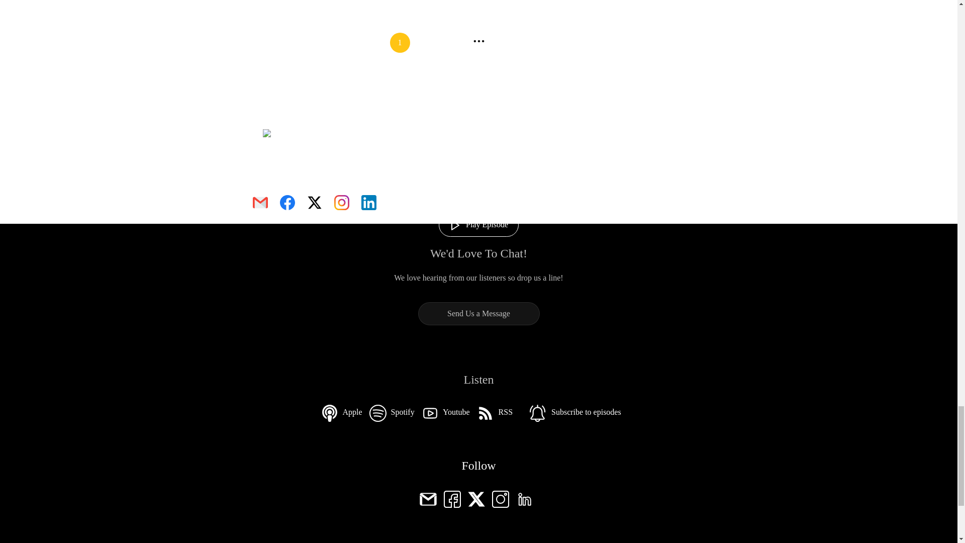 The height and width of the screenshot is (543, 965). What do you see at coordinates (451, 498) in the screenshot?
I see `Facebook` at bounding box center [451, 498].